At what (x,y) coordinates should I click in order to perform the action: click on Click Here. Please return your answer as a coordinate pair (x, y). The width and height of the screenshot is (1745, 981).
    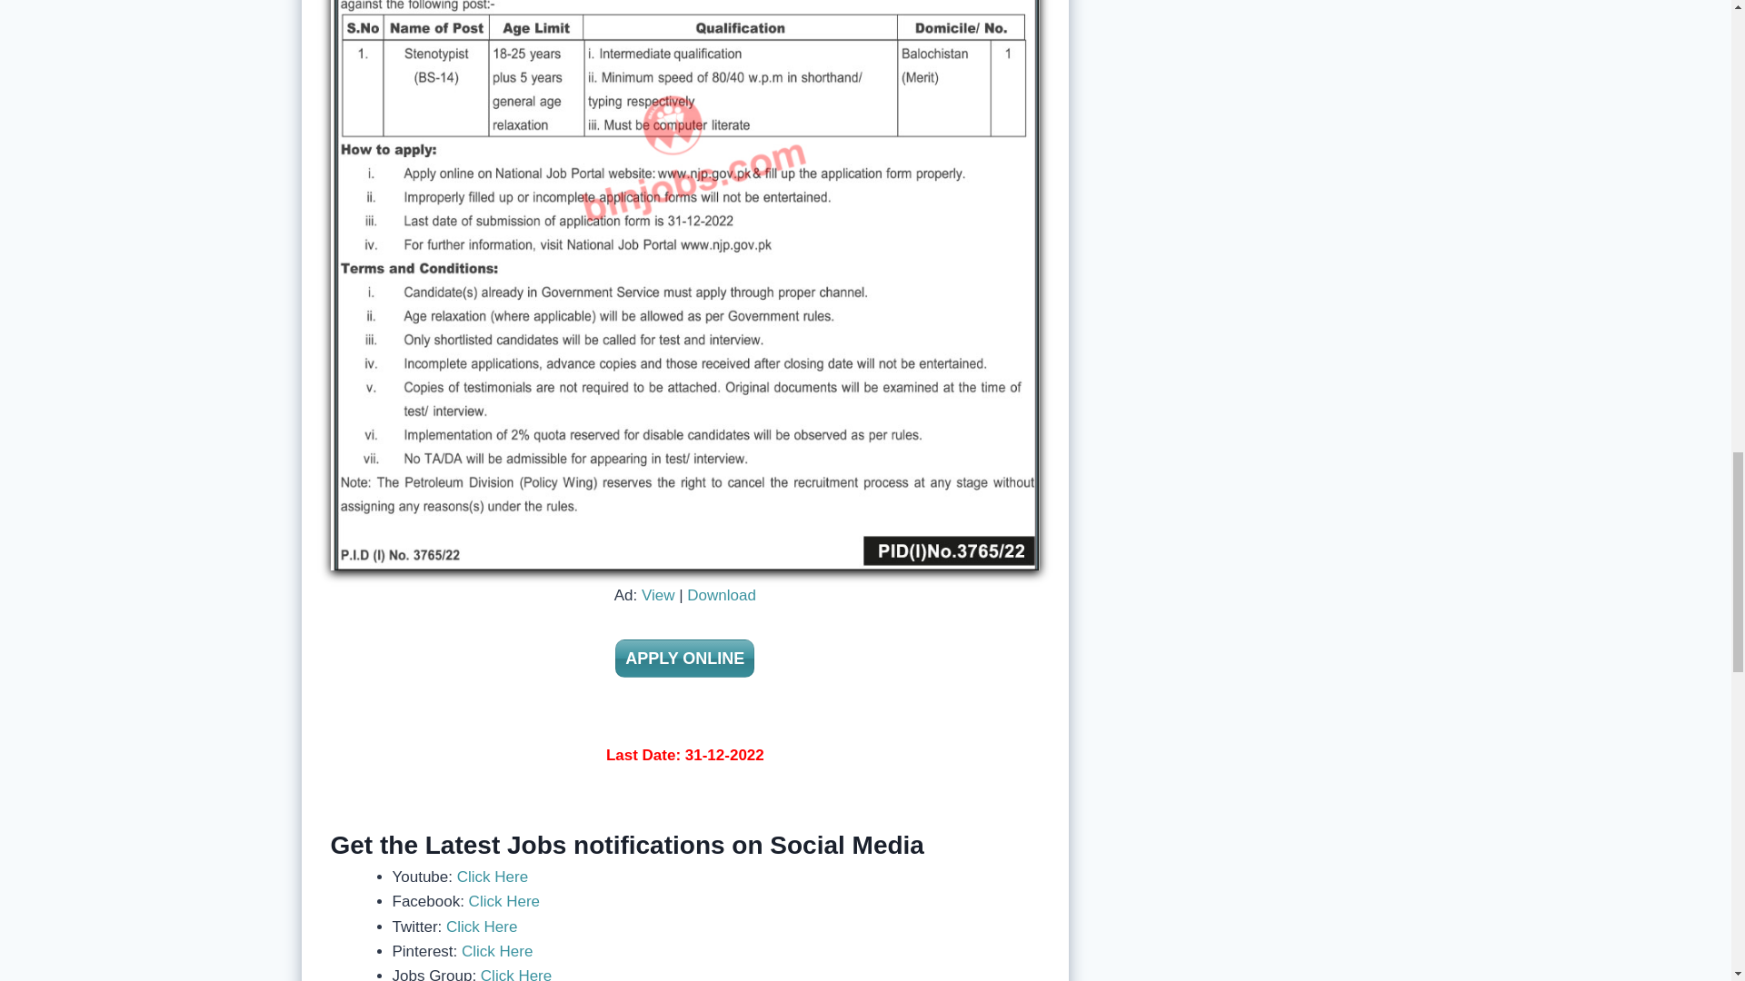
    Looking at the image, I should click on (490, 877).